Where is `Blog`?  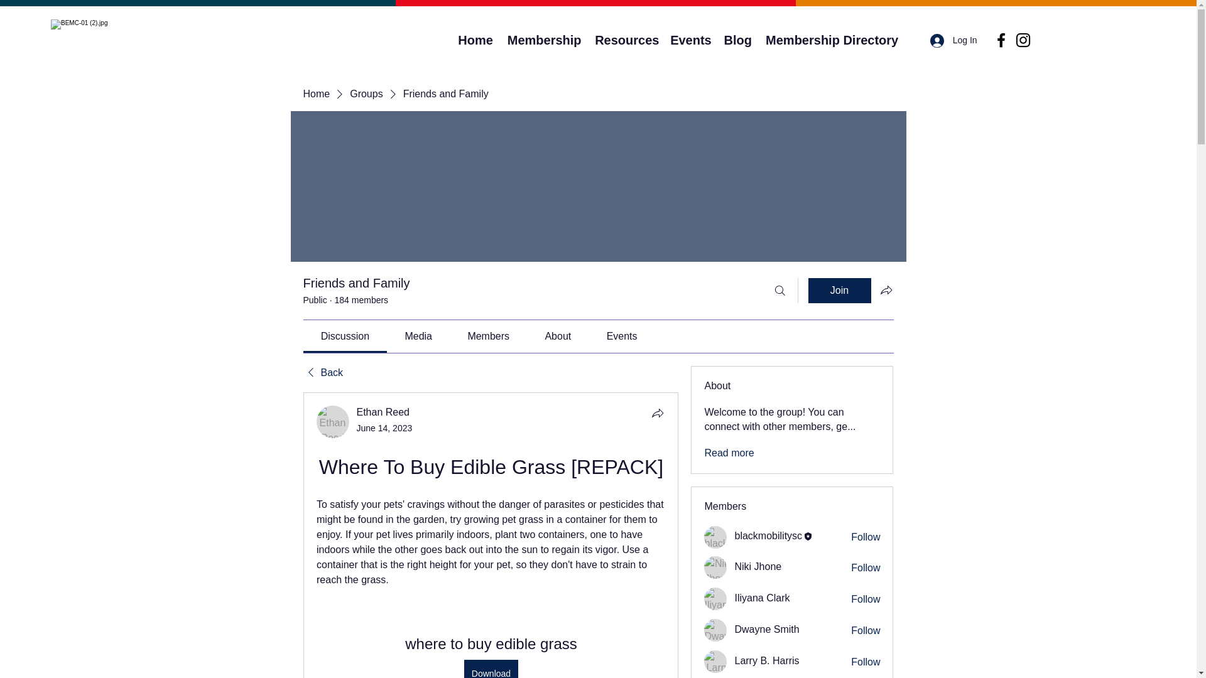
Blog is located at coordinates (737, 40).